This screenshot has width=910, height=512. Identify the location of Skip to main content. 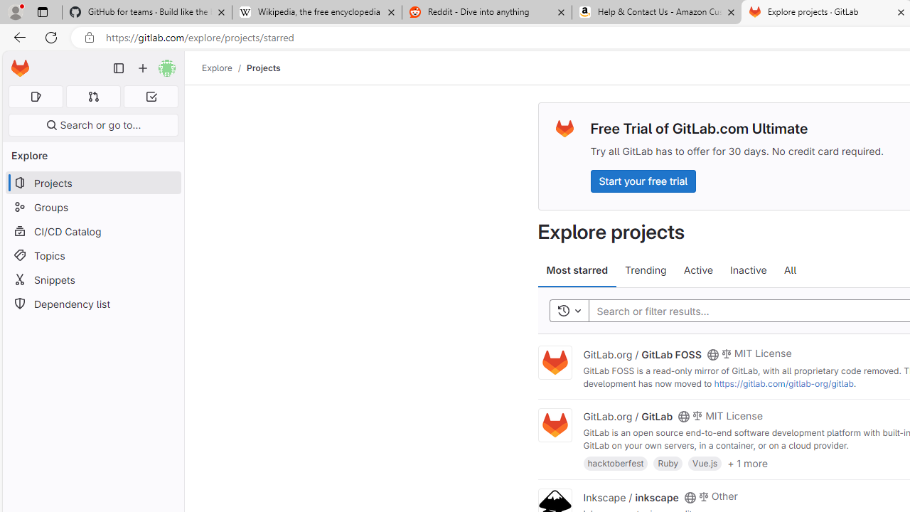
(16, 62).